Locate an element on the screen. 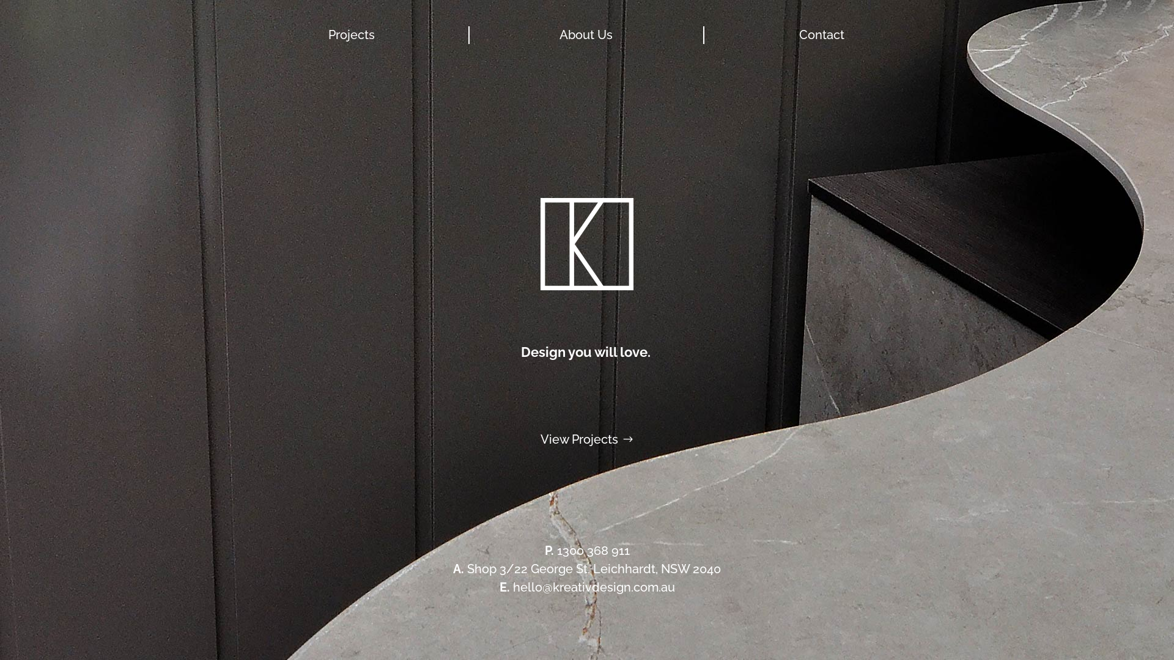 Image resolution: width=1174 pixels, height=660 pixels. E. hello@kreativdesign.com.au is located at coordinates (587, 587).